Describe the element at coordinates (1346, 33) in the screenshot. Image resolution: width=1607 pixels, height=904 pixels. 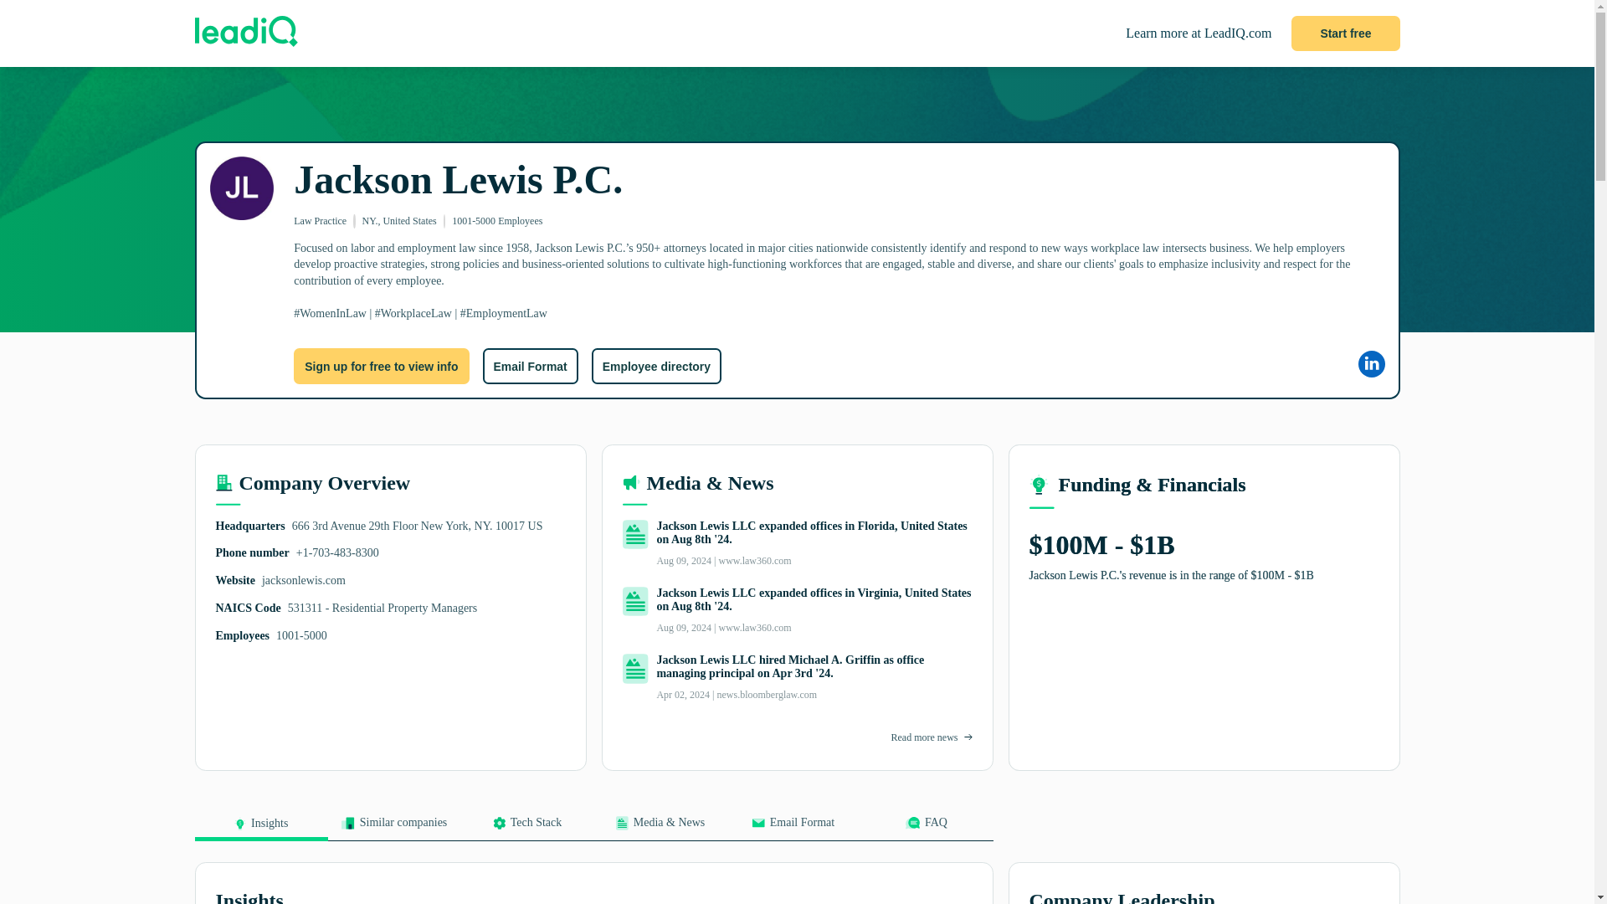
I see `Start free` at that location.